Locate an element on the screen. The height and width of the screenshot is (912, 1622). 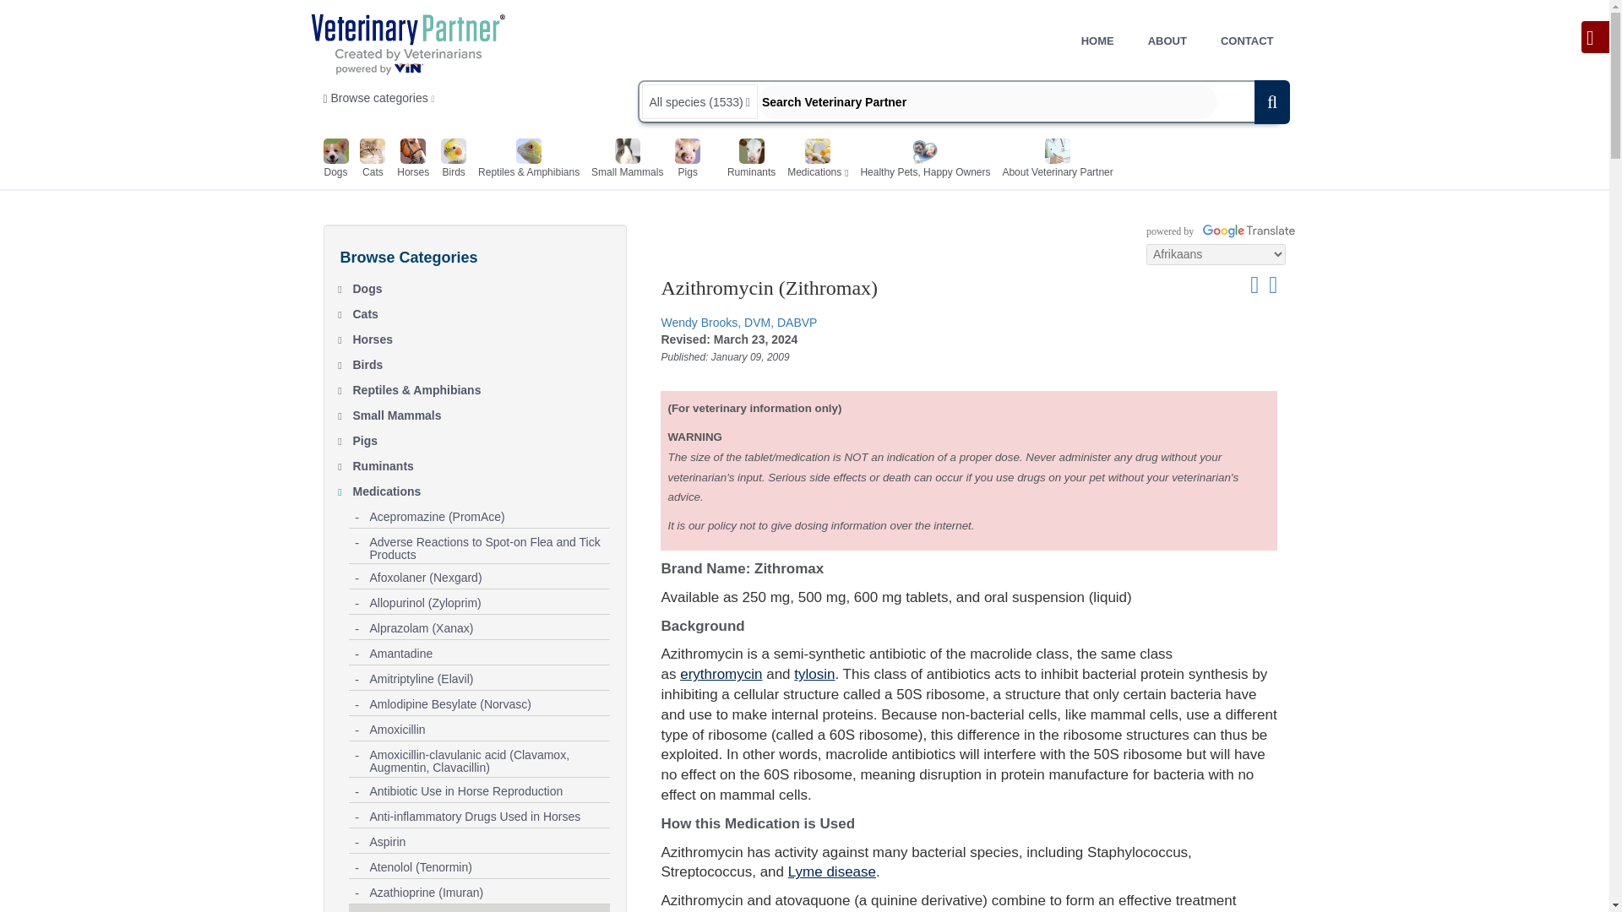
Cats is located at coordinates (482, 311).